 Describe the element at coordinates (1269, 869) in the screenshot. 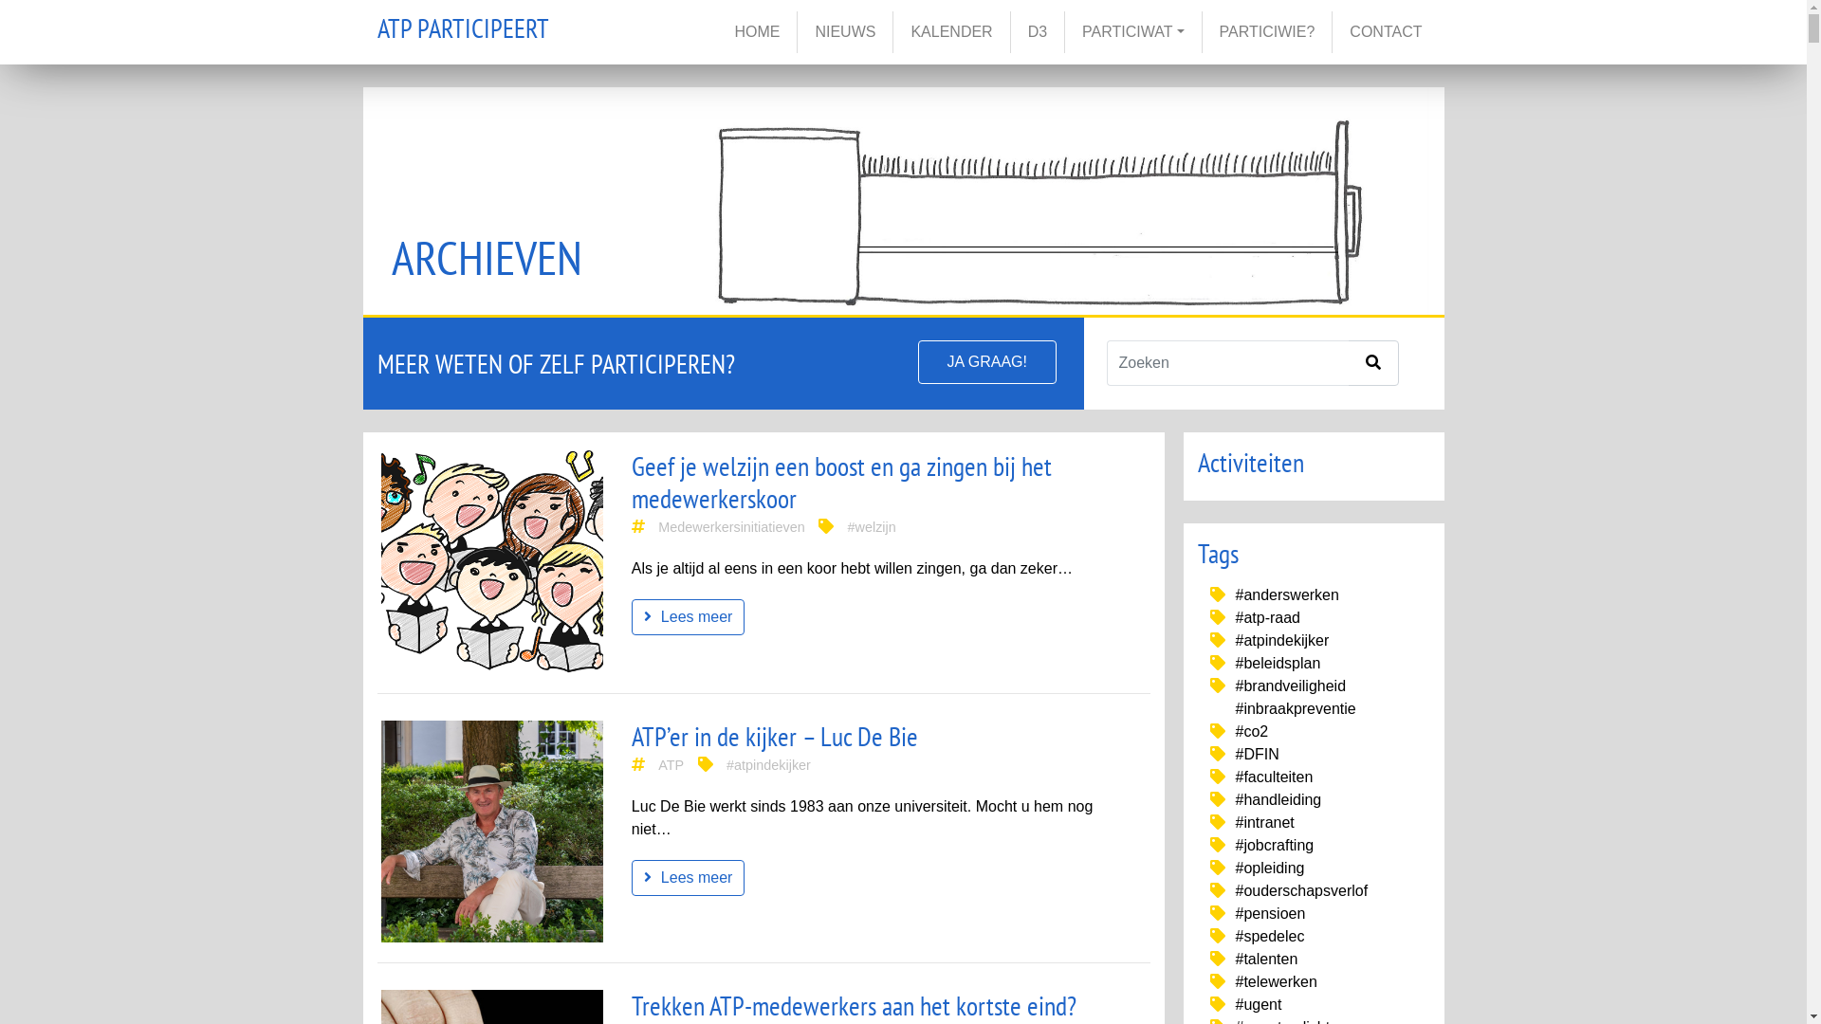

I see `#opleiding` at that location.